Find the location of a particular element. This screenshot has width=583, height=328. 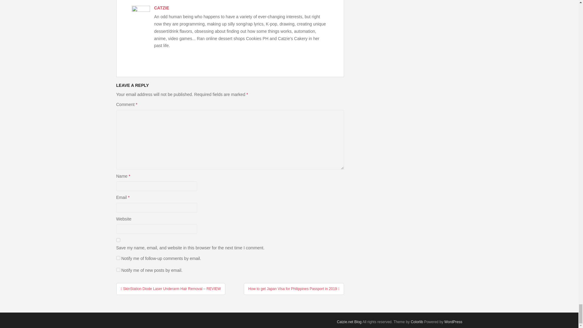

subscribe is located at coordinates (118, 270).